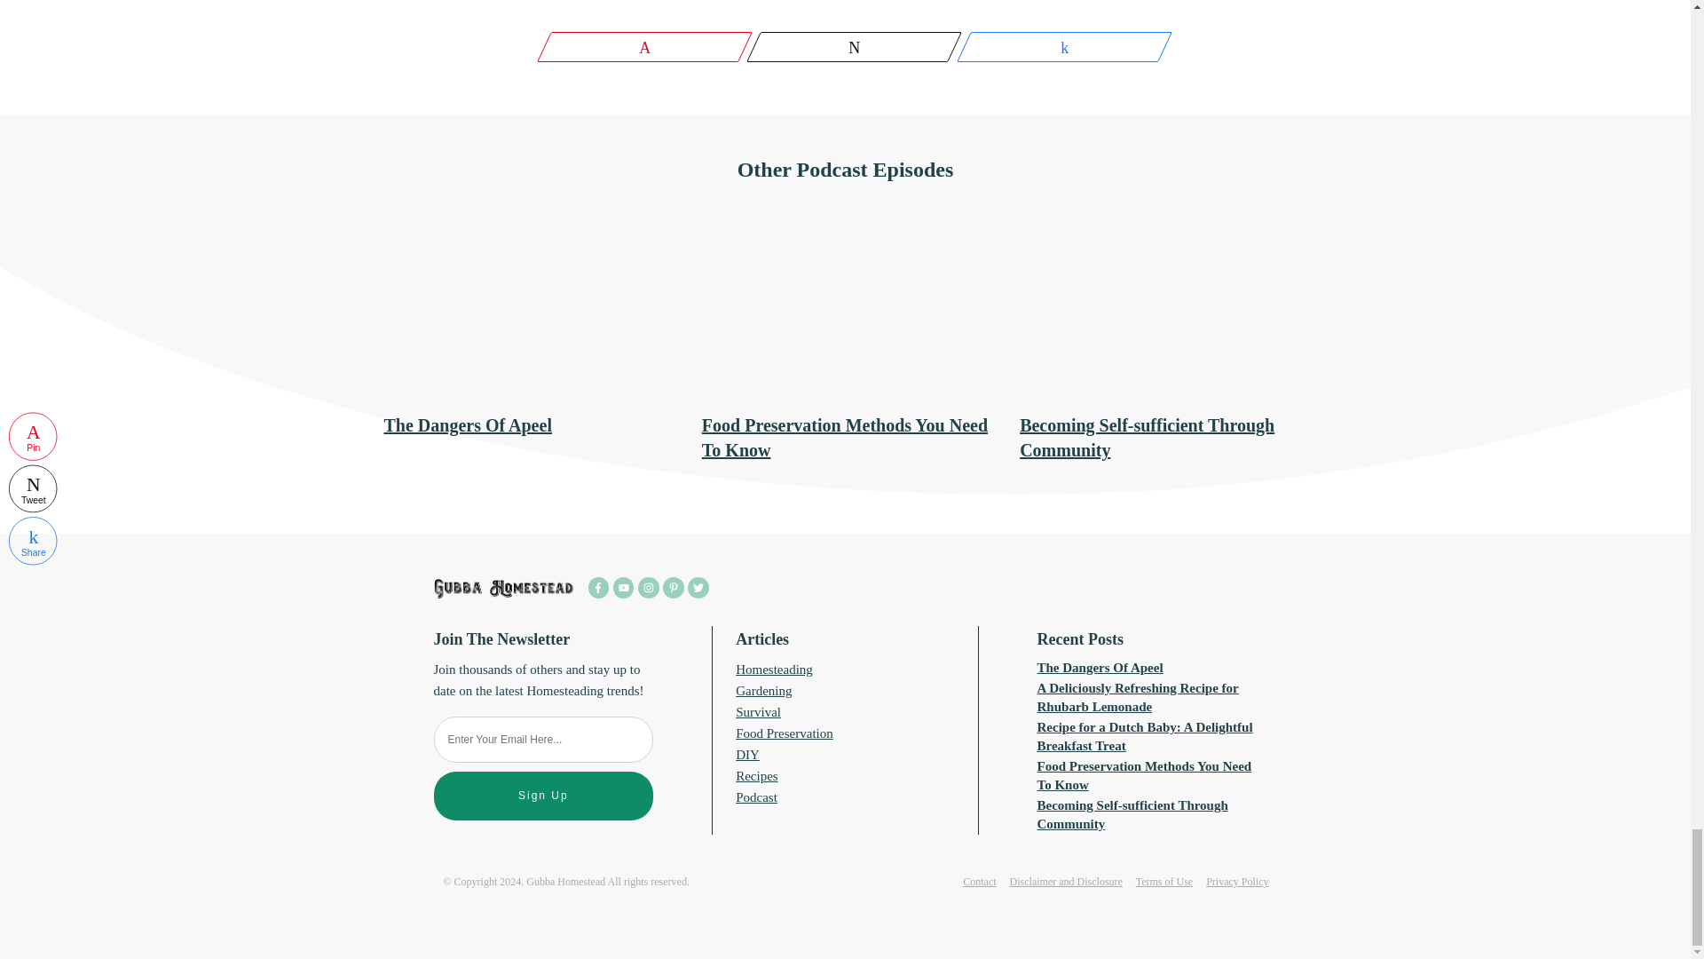 This screenshot has width=1704, height=959. Describe the element at coordinates (1145, 776) in the screenshot. I see `Food Preservation Methods You Need To Know` at that location.